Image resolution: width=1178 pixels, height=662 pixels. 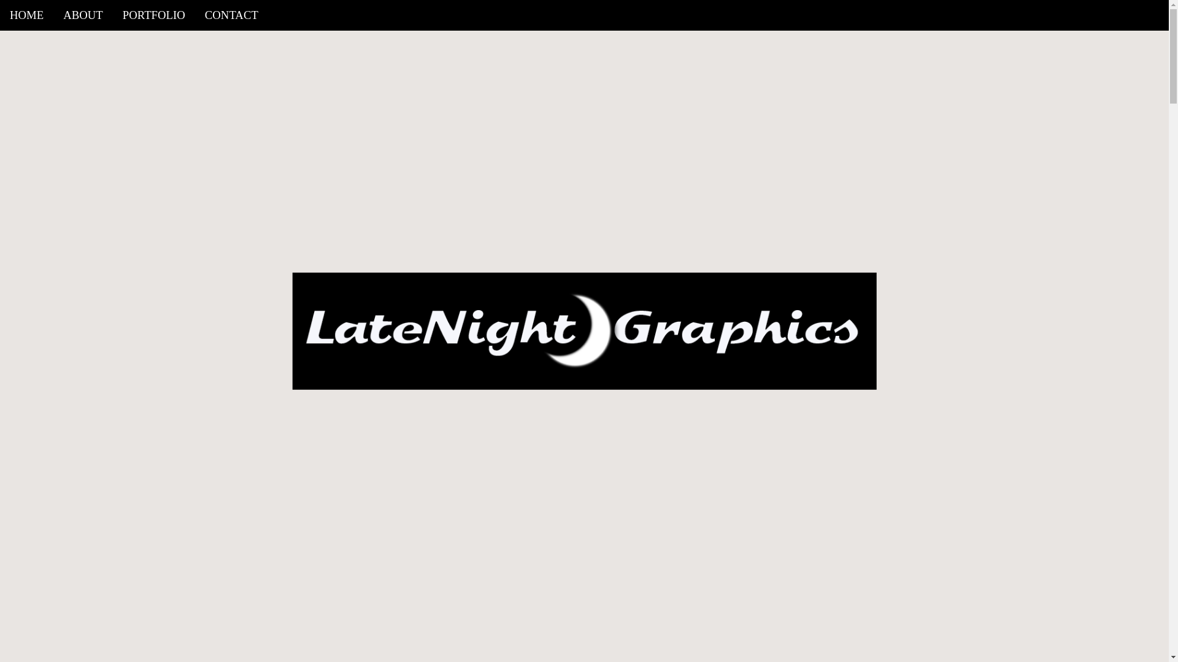 I want to click on PORTFOLIO, so click(x=154, y=15).